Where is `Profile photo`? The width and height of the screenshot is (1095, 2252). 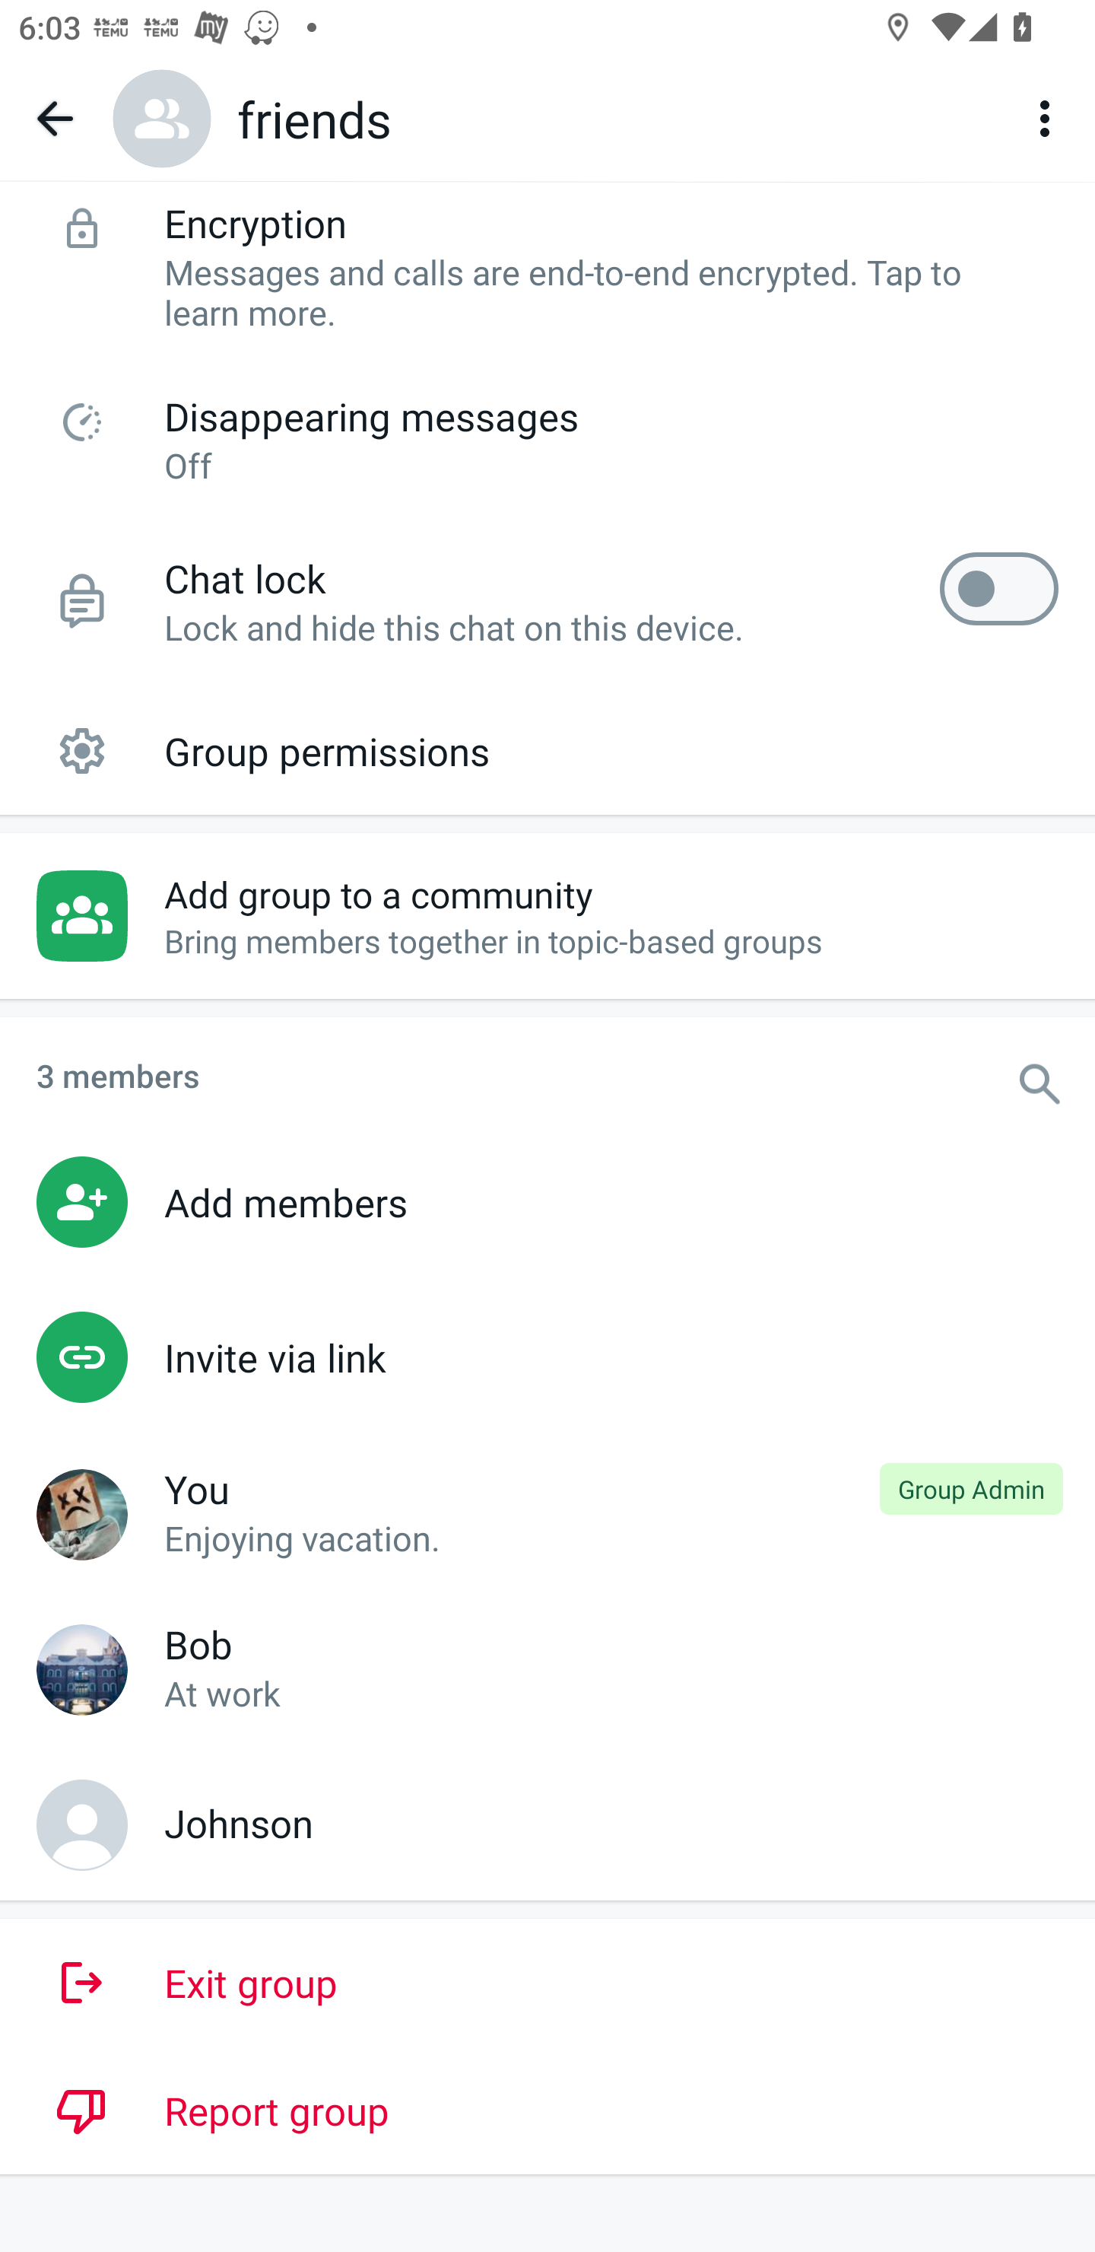
Profile photo is located at coordinates (162, 117).